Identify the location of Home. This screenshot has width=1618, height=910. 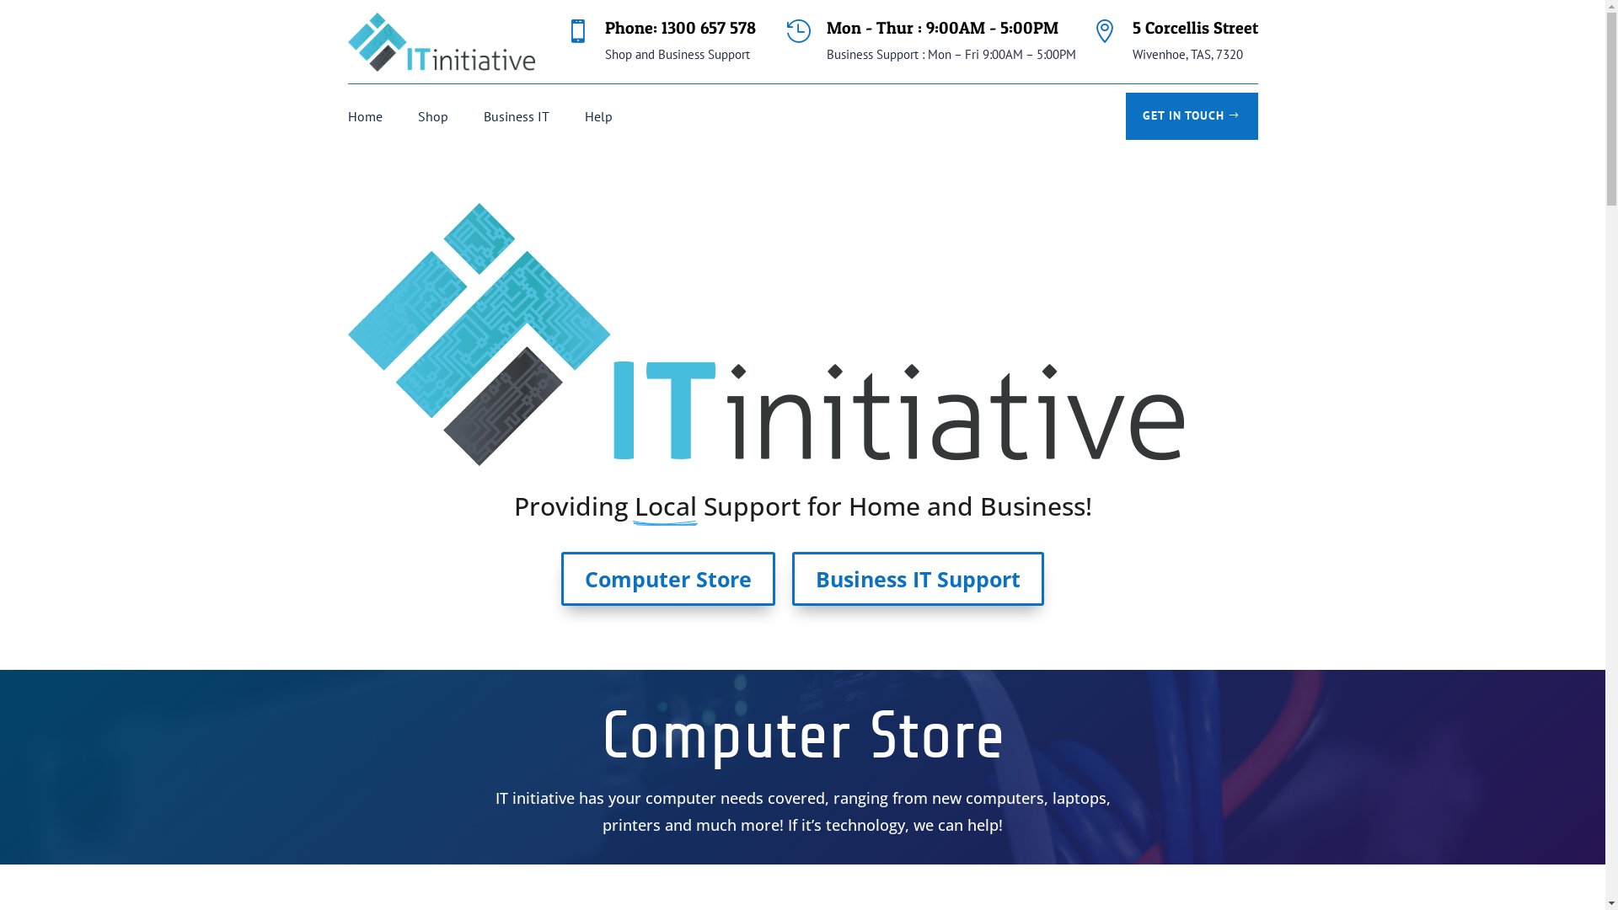
(364, 120).